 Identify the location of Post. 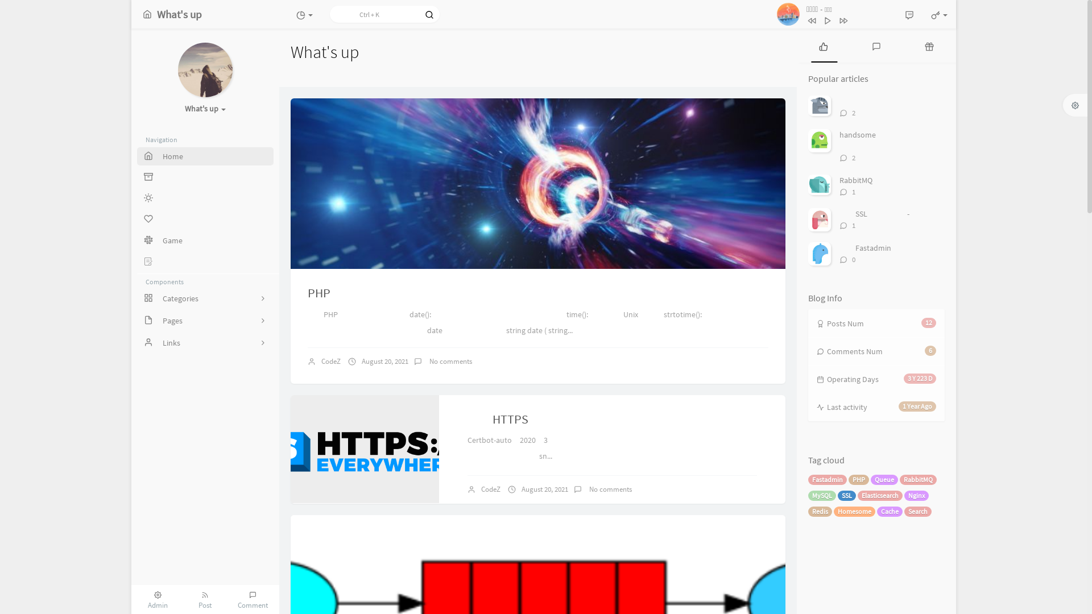
(205, 599).